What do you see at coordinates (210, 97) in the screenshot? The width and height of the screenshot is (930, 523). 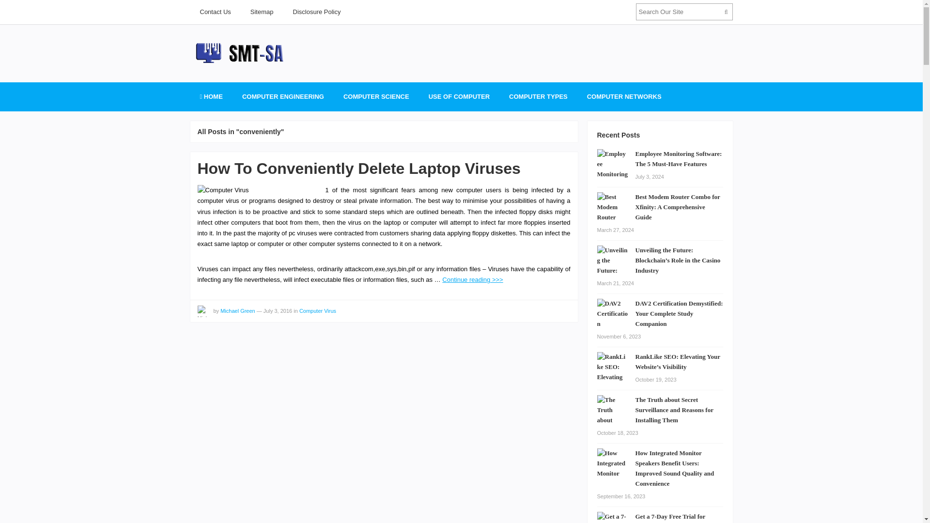 I see `HOME` at bounding box center [210, 97].